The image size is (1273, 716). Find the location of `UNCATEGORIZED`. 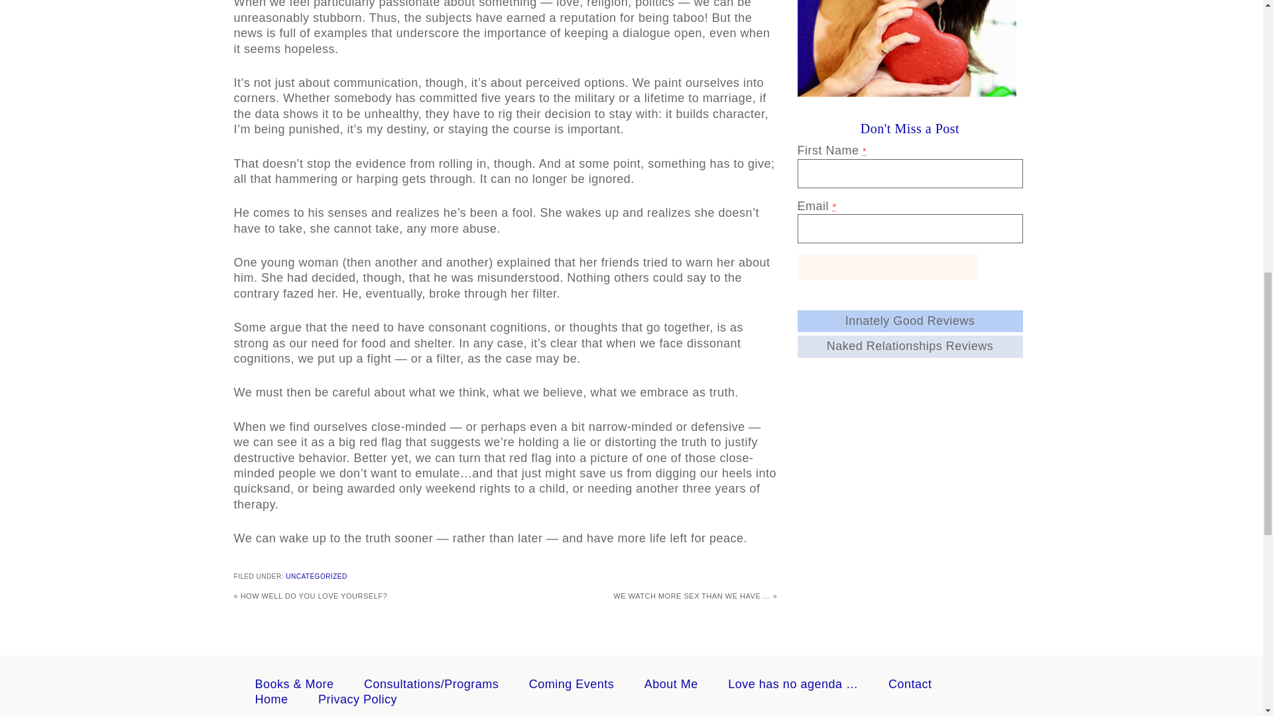

UNCATEGORIZED is located at coordinates (316, 576).